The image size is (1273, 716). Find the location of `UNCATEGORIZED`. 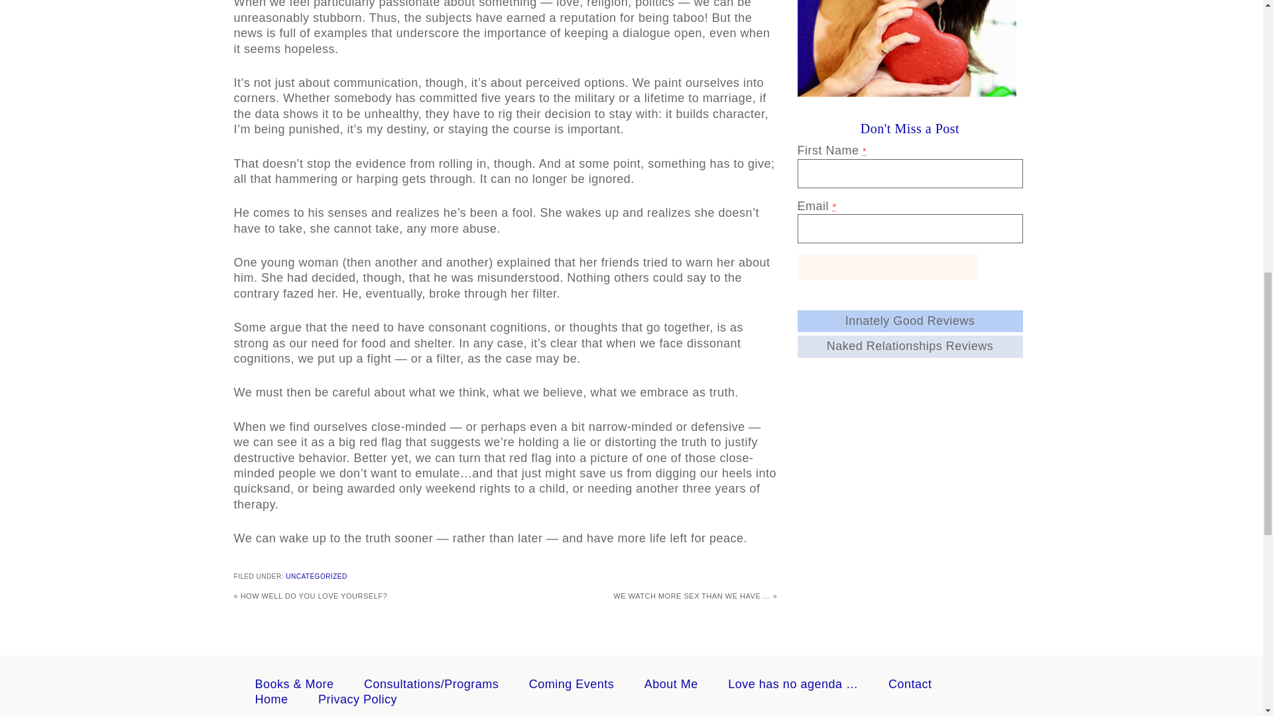

UNCATEGORIZED is located at coordinates (316, 576).